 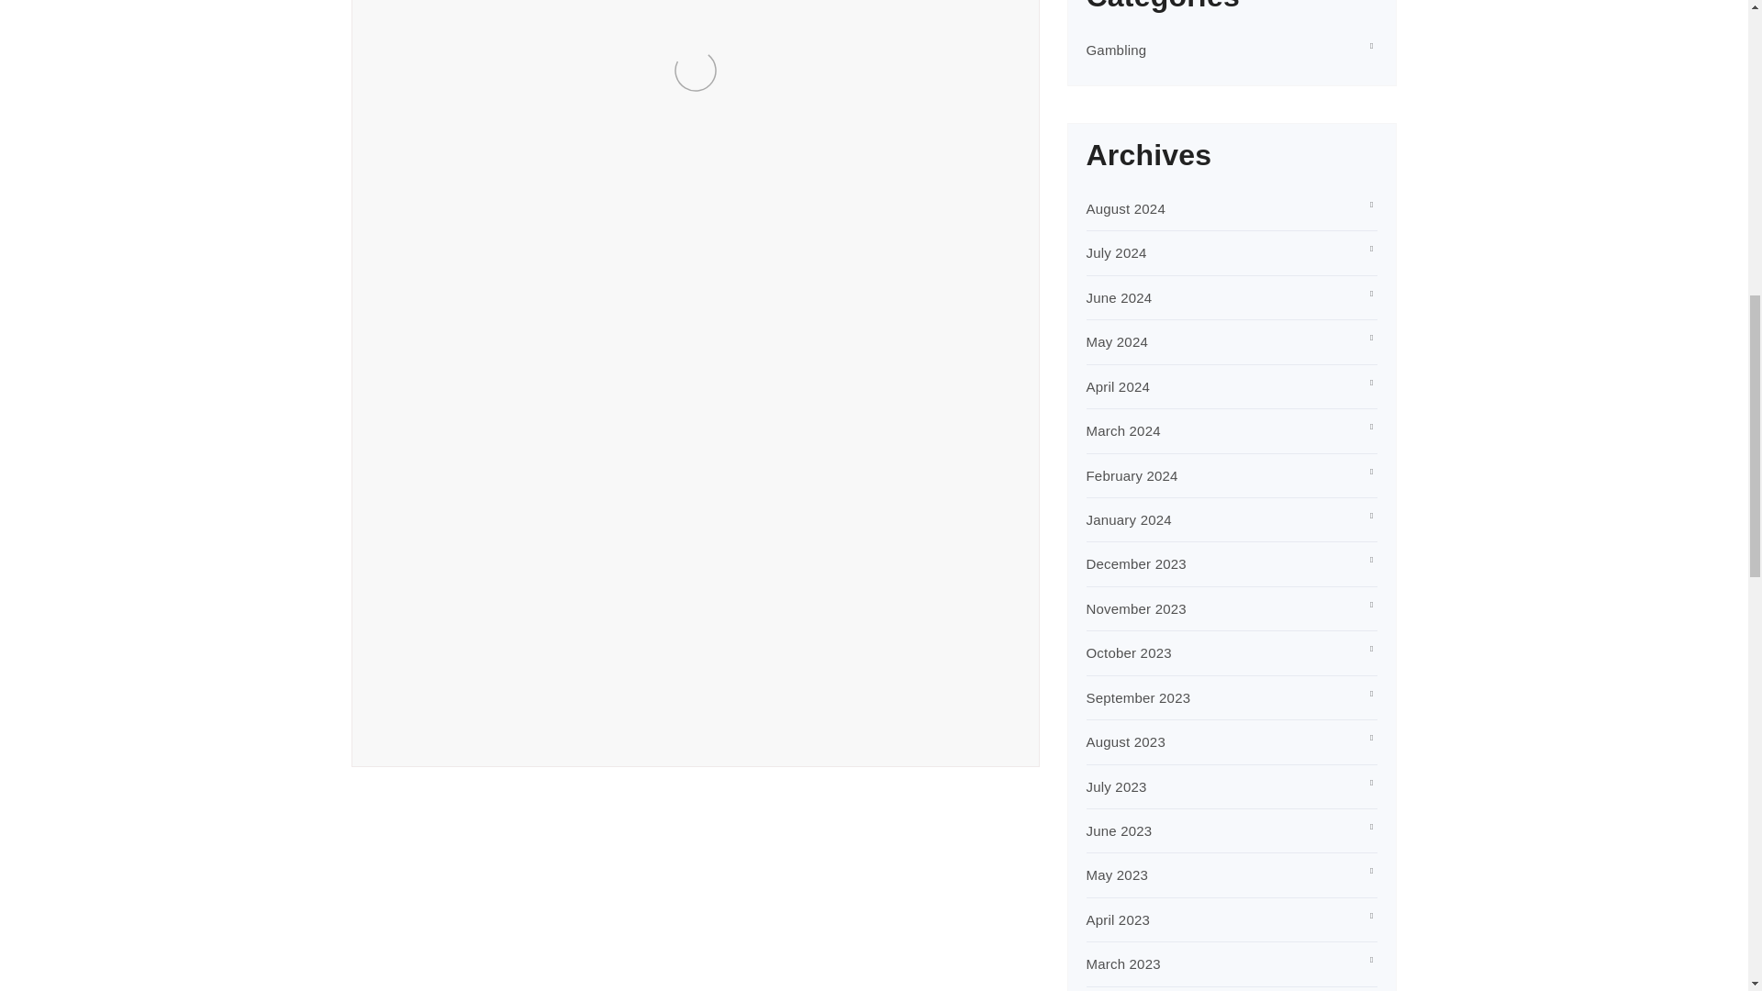 I want to click on August 2024, so click(x=1125, y=209).